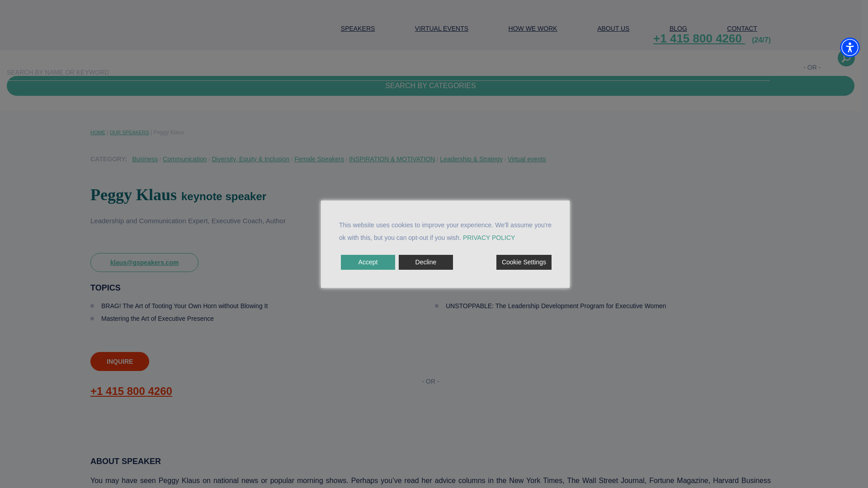 Image resolution: width=868 pixels, height=488 pixels. What do you see at coordinates (742, 29) in the screenshot?
I see `CONTACT` at bounding box center [742, 29].